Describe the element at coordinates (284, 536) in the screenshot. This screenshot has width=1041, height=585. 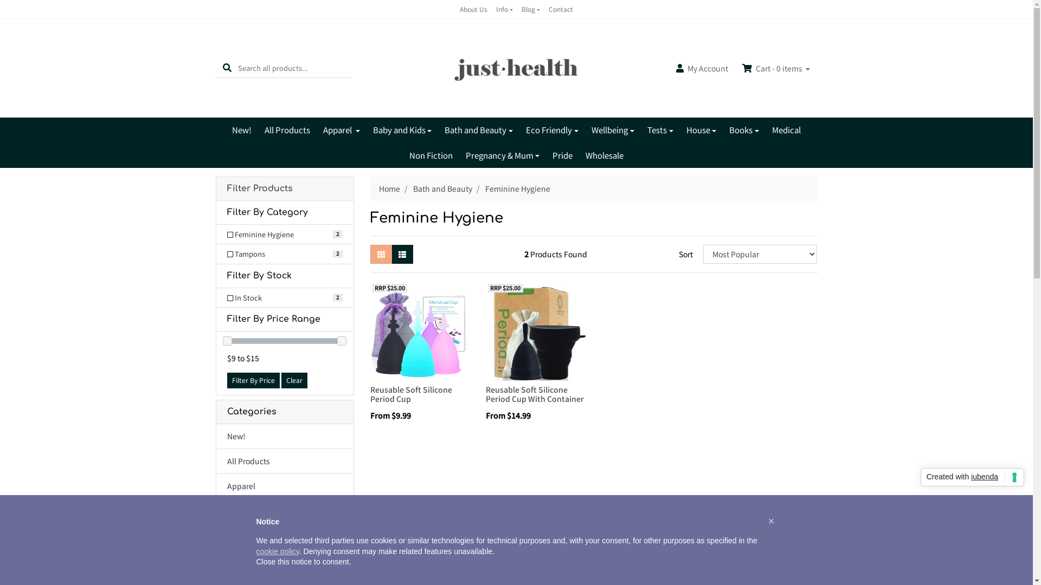
I see `Bath and Beauty` at that location.